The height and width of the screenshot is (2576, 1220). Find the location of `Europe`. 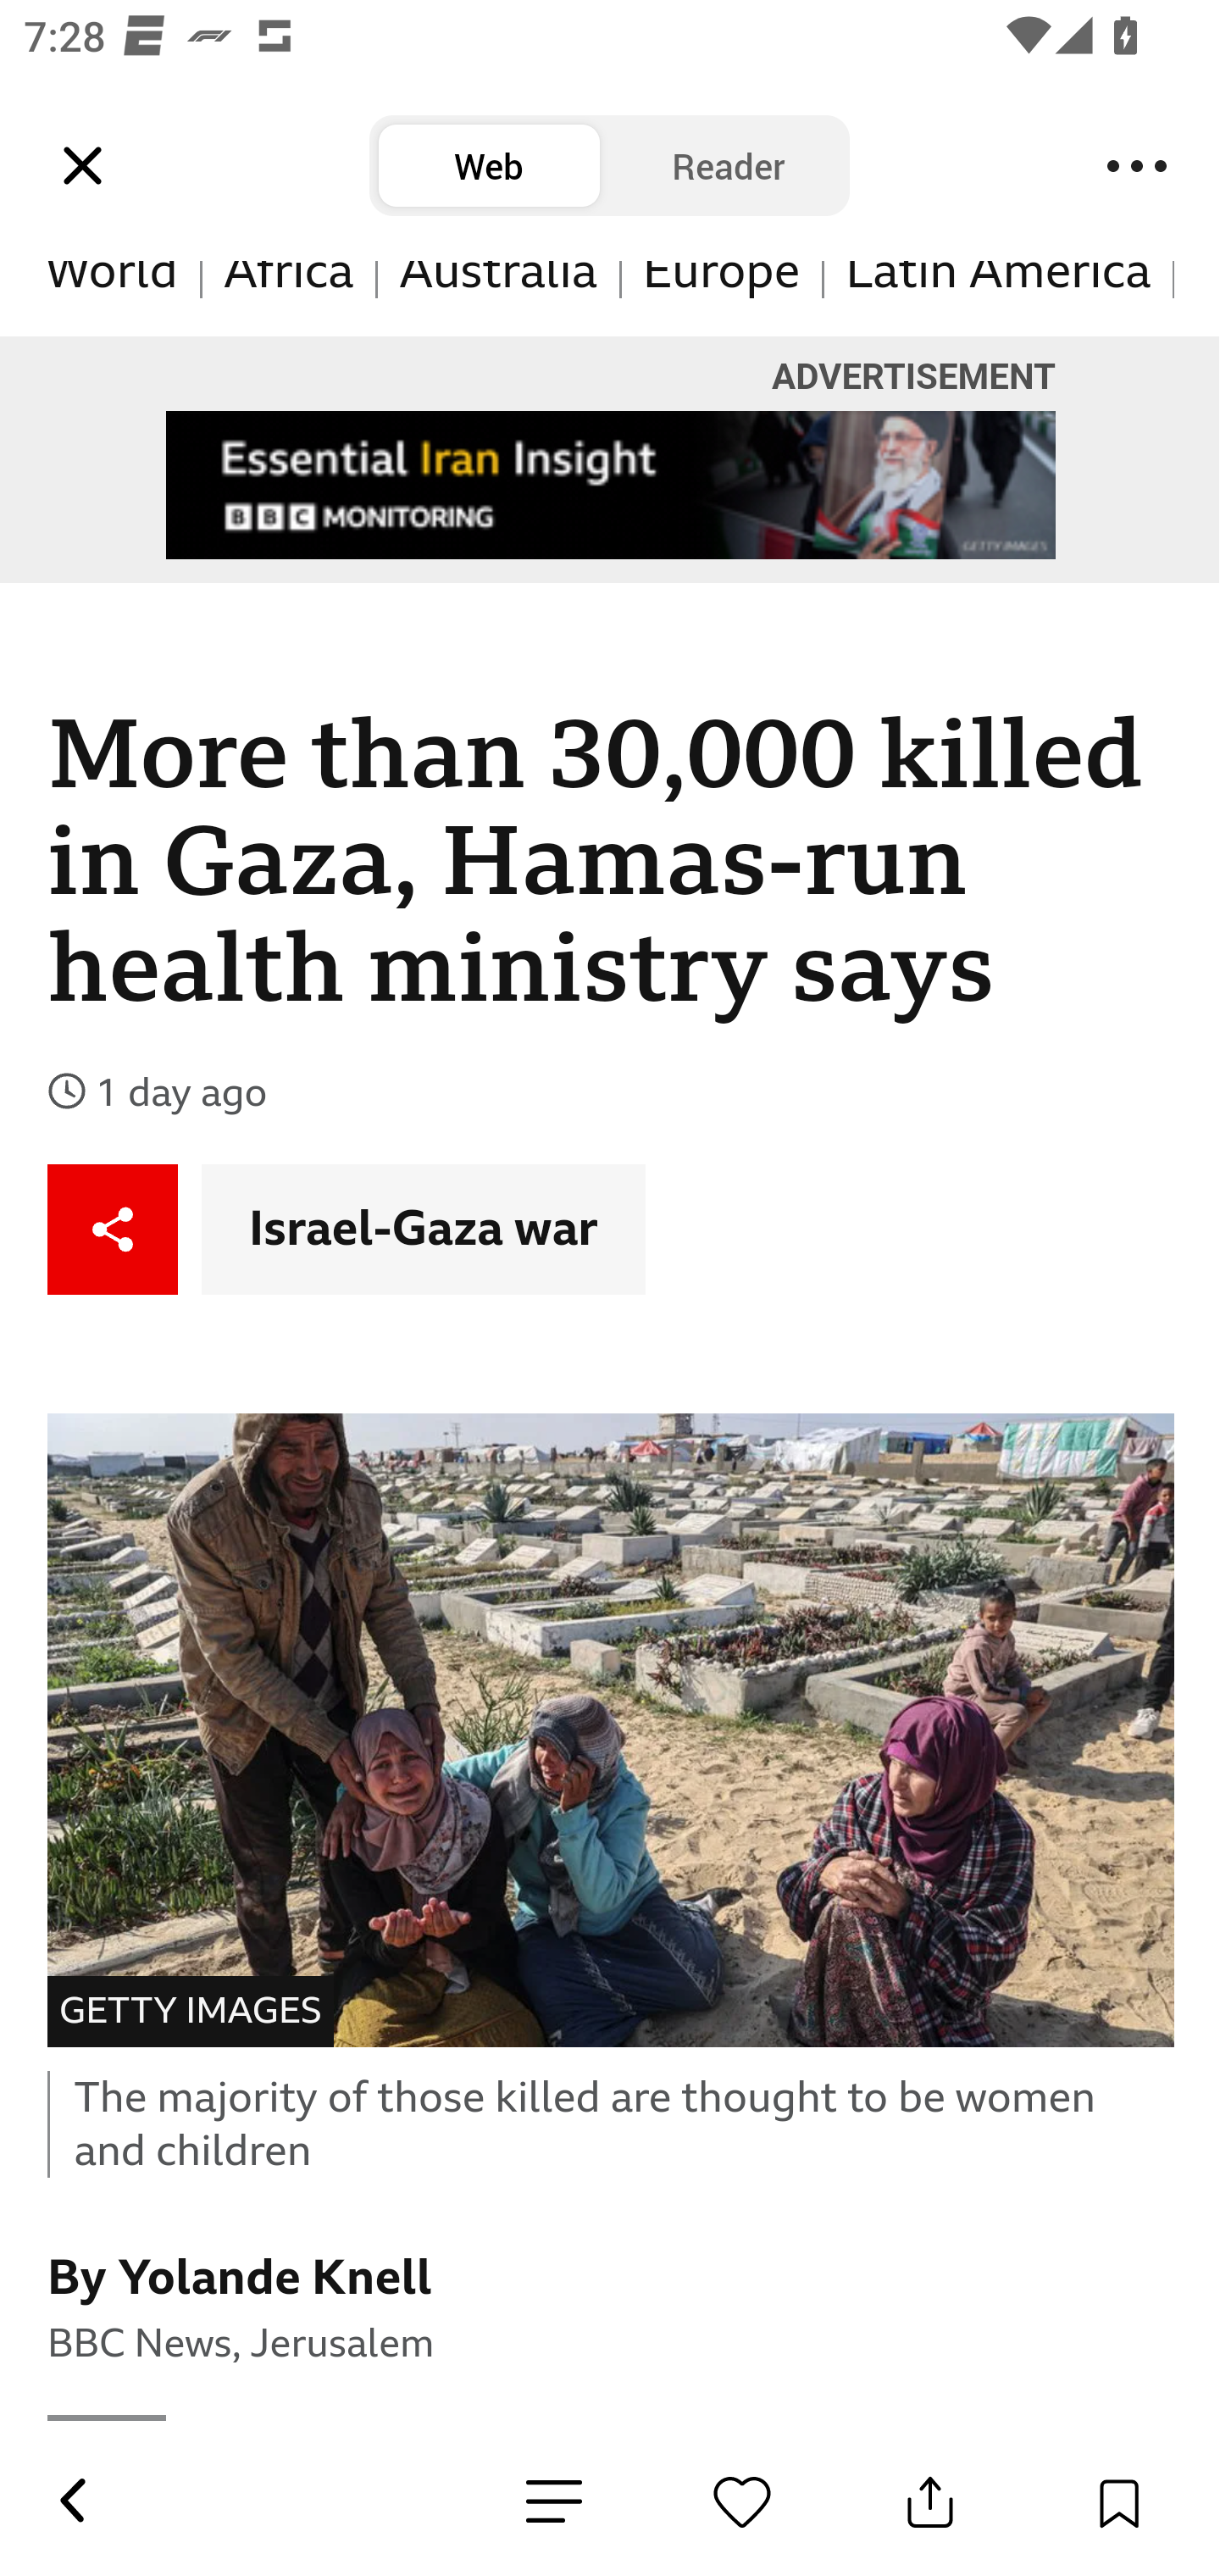

Europe is located at coordinates (722, 298).